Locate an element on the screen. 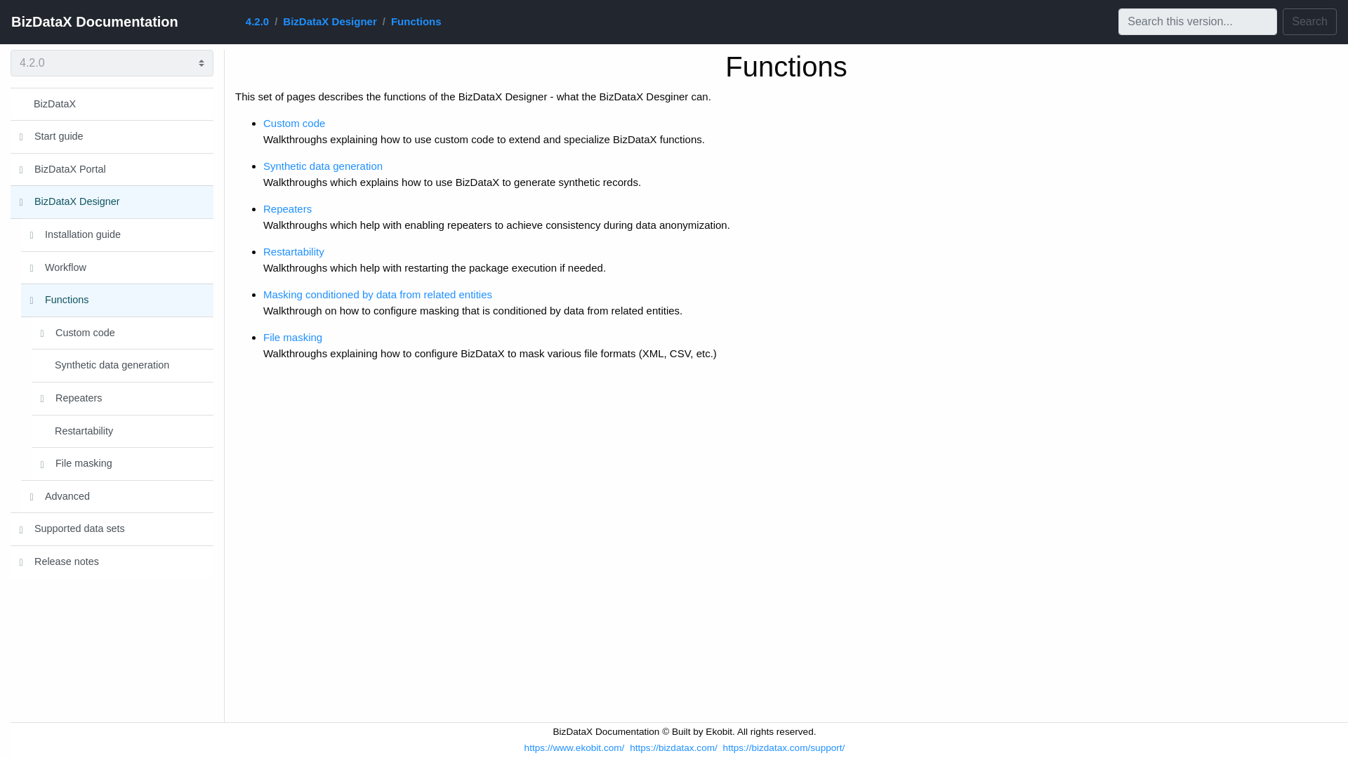 This screenshot has width=1348, height=758. BizDataX Documentation is located at coordinates (94, 21).